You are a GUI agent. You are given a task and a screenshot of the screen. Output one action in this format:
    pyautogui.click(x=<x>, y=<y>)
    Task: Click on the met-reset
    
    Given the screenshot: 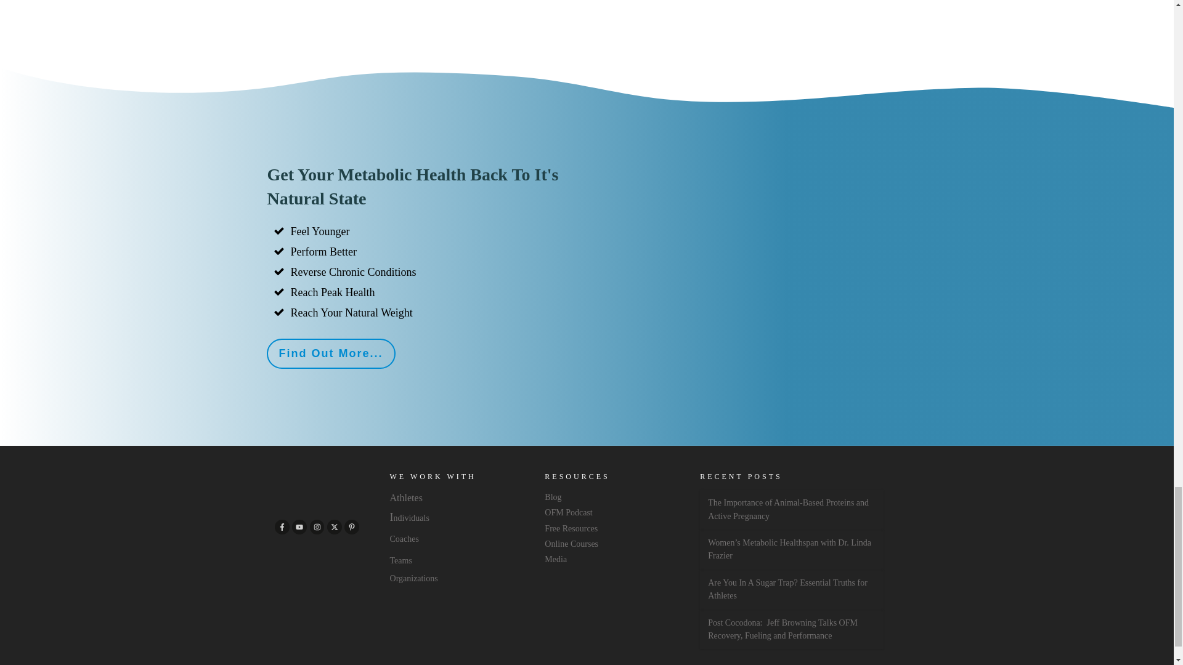 What is the action you would take?
    pyautogui.click(x=749, y=226)
    